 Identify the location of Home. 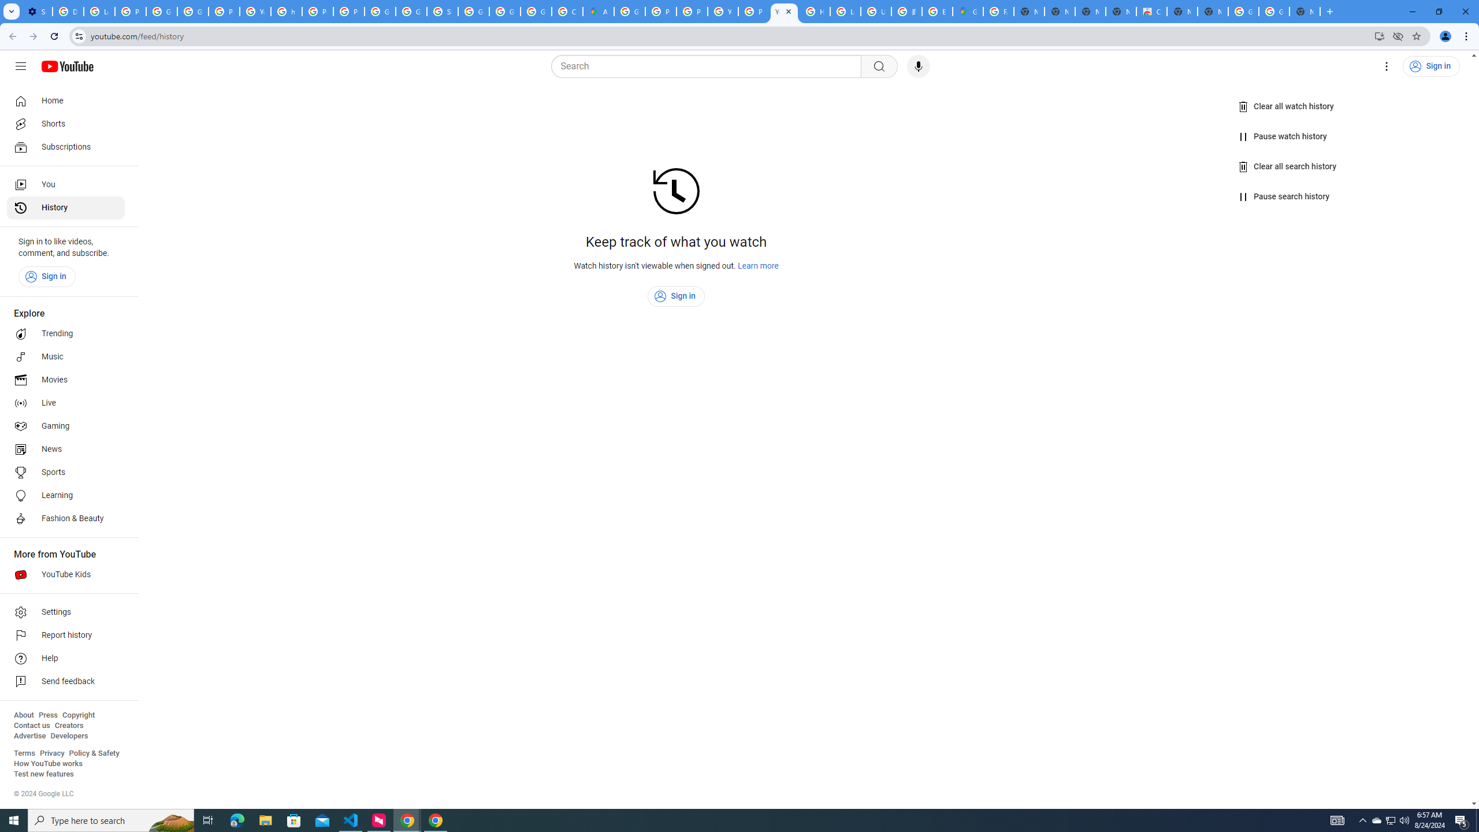
(66, 101).